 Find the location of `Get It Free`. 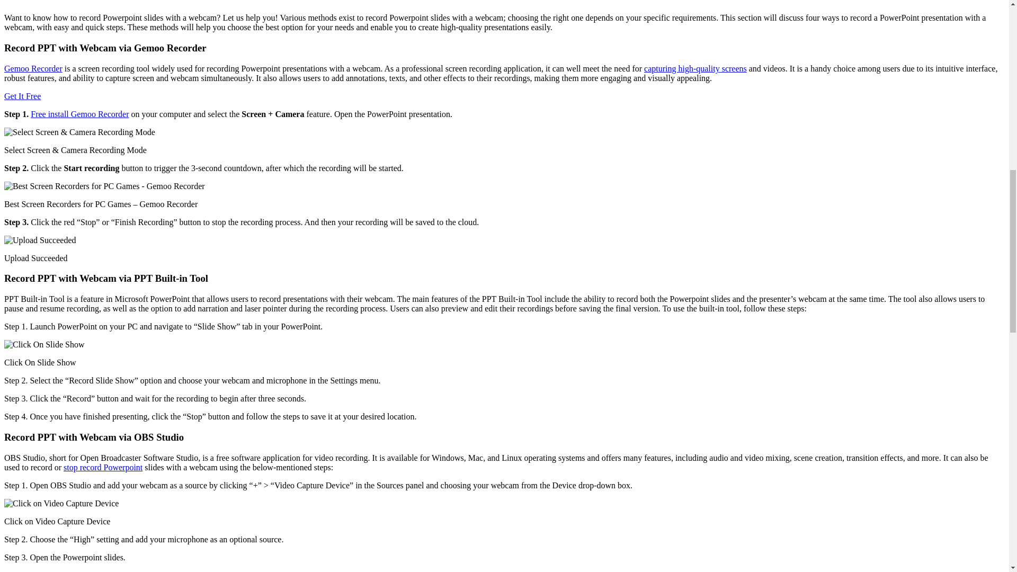

Get It Free is located at coordinates (22, 96).